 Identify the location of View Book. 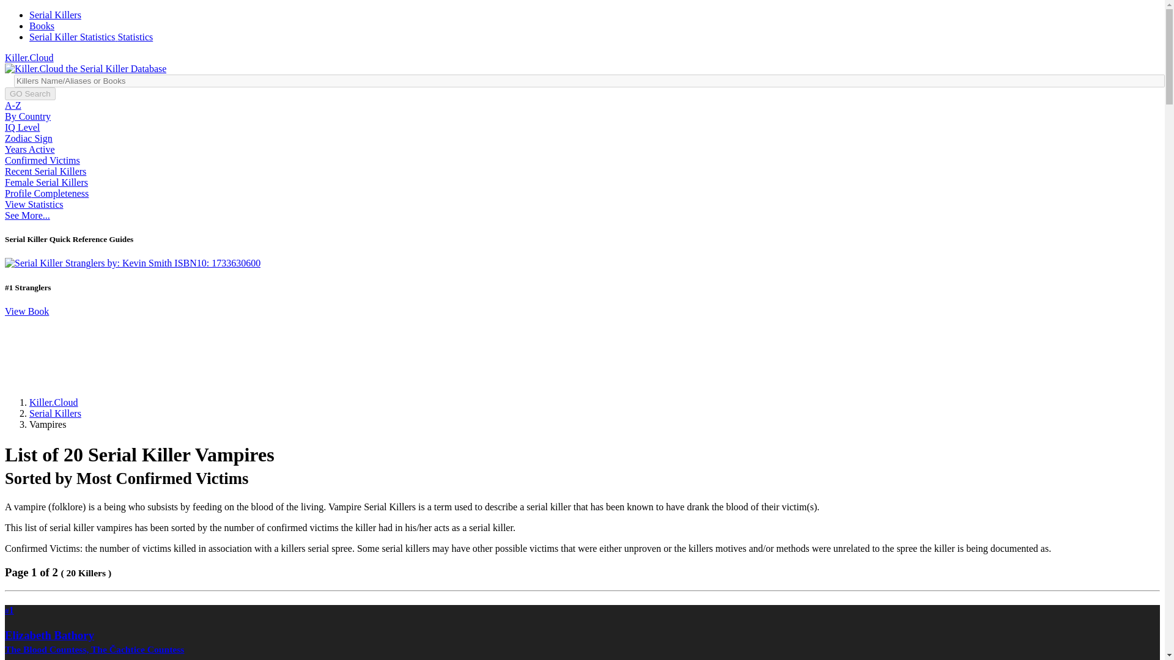
(27, 312).